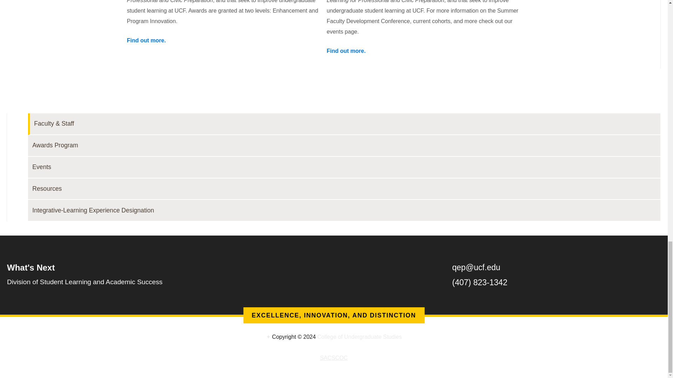 The height and width of the screenshot is (378, 673). Describe the element at coordinates (344, 189) in the screenshot. I see `Resources` at that location.